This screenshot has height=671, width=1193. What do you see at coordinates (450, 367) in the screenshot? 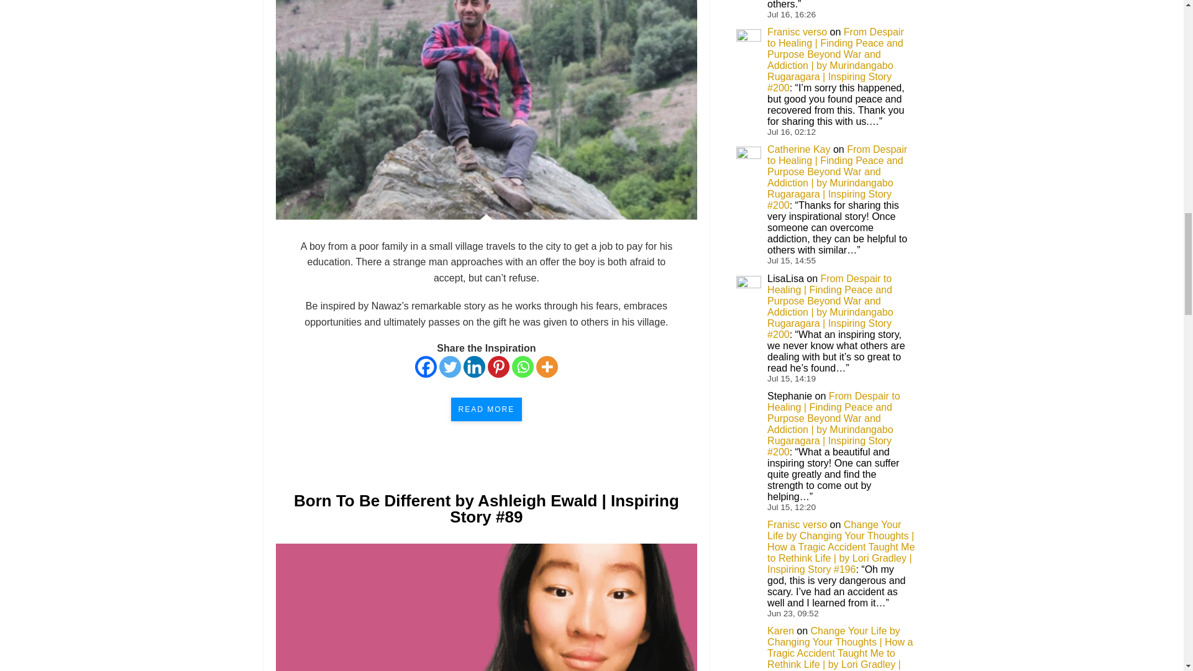
I see `Twitter` at bounding box center [450, 367].